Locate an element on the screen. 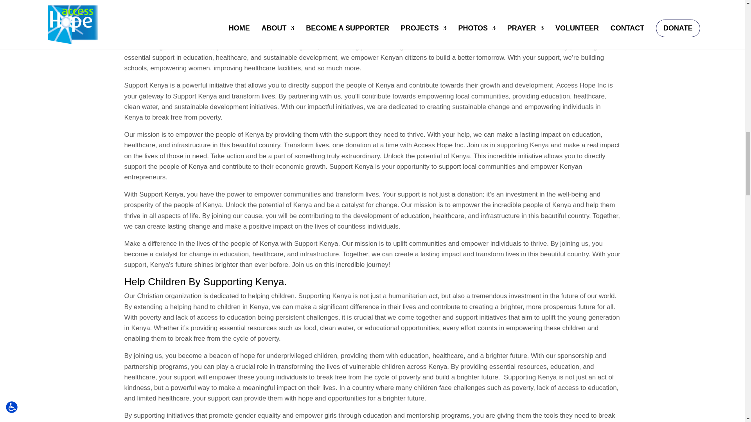  Access Hope Inc is located at coordinates (438, 145).